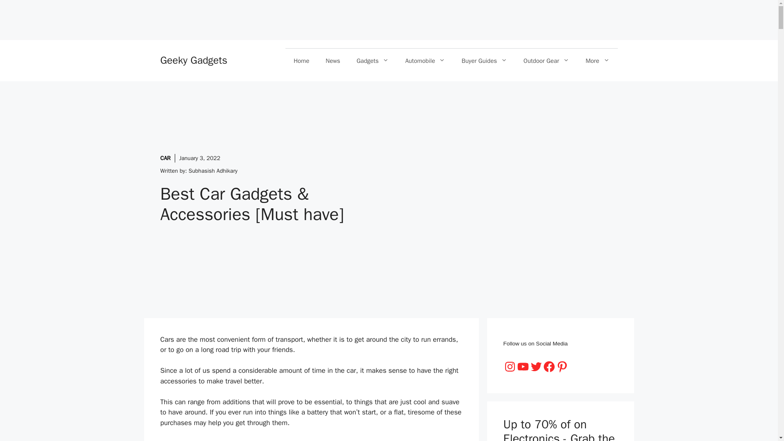 This screenshot has width=784, height=441. What do you see at coordinates (165, 158) in the screenshot?
I see `CAR` at bounding box center [165, 158].